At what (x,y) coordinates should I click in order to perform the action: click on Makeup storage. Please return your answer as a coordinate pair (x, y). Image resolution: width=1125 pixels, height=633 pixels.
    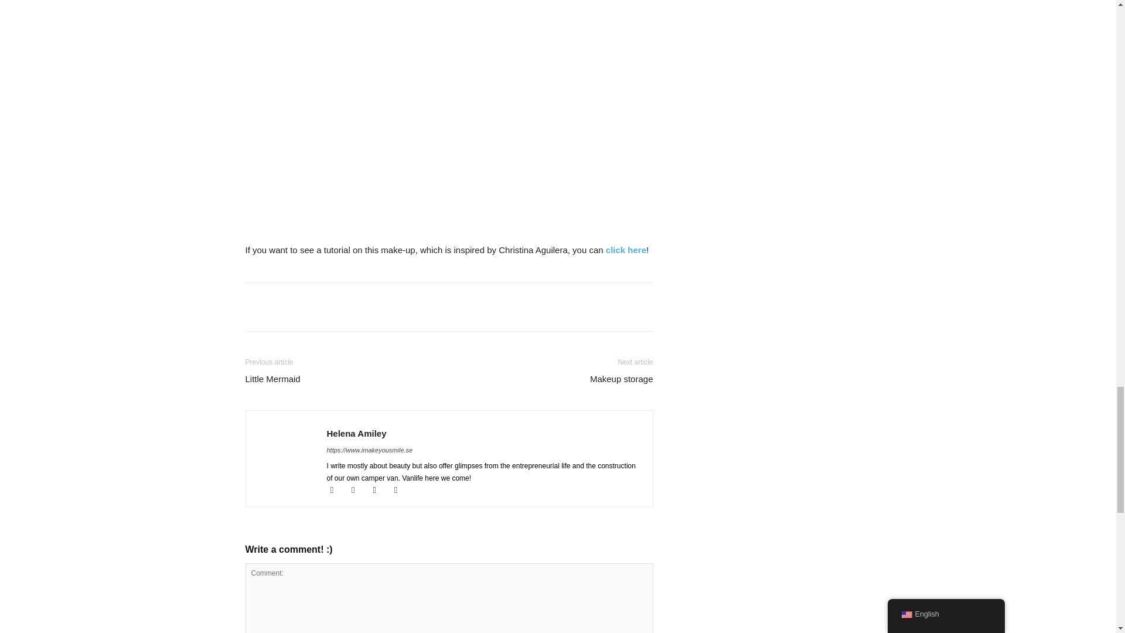
    Looking at the image, I should click on (621, 379).